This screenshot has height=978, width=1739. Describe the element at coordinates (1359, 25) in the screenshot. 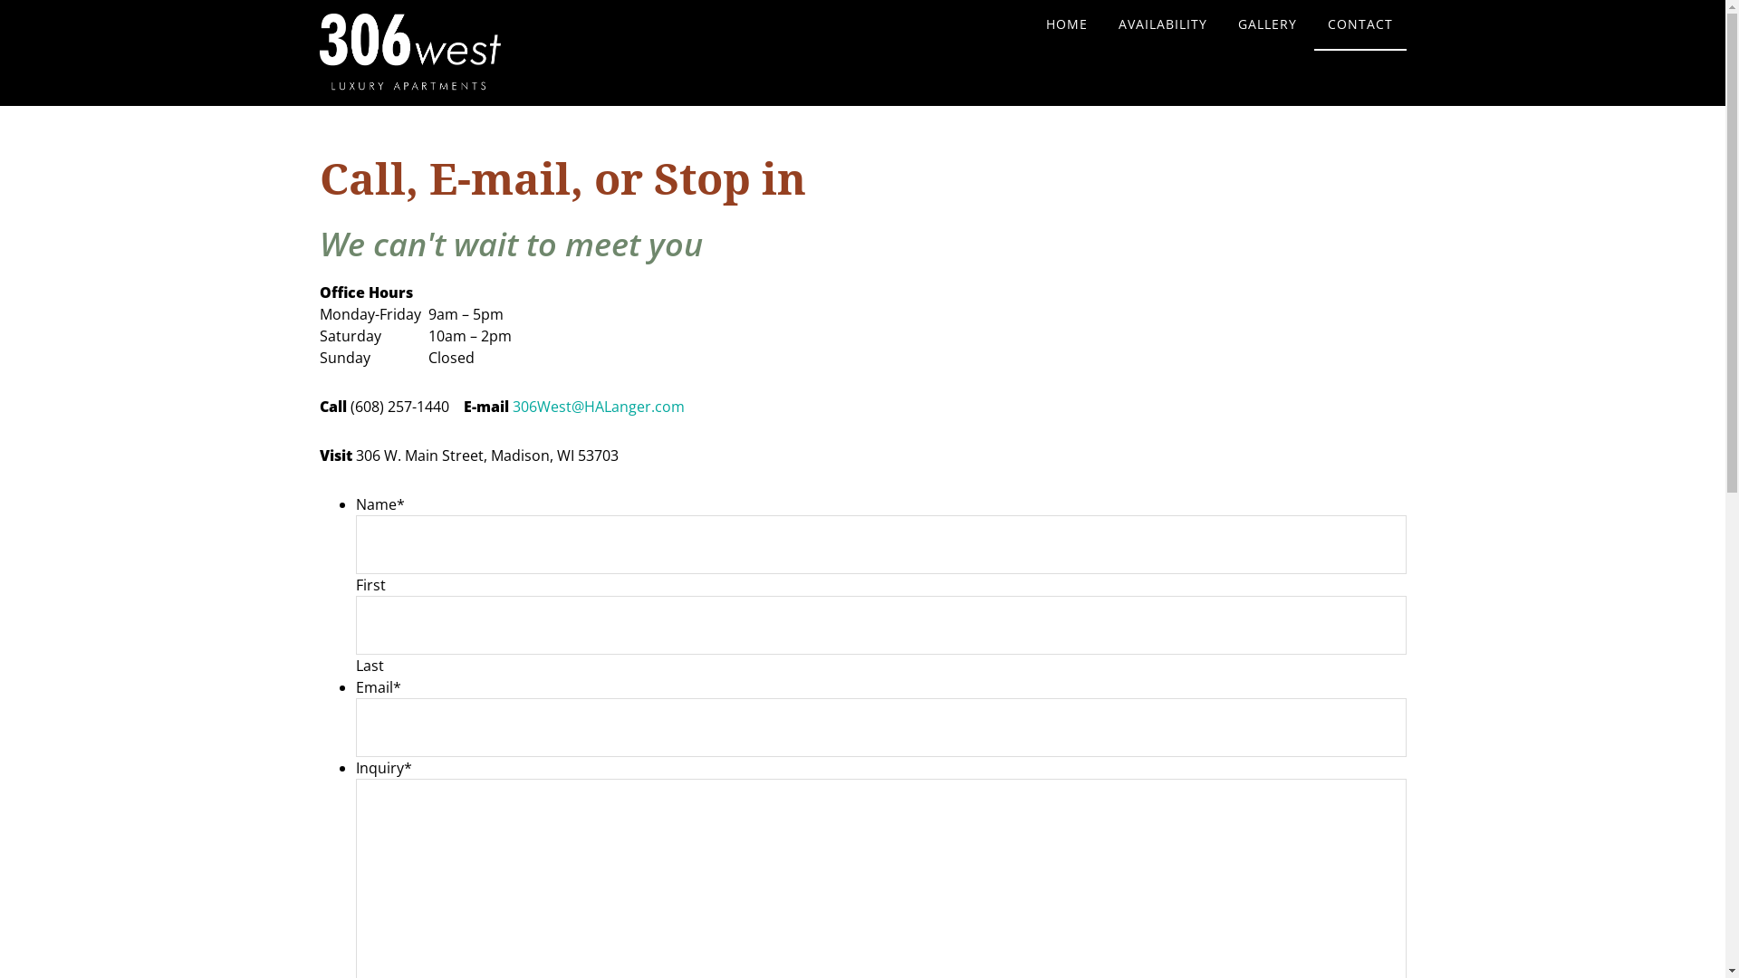

I see `CONTACT` at that location.